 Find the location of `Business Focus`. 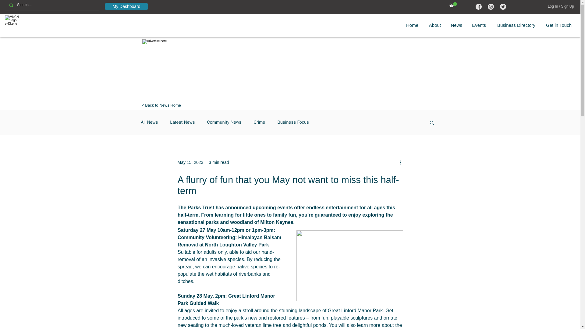

Business Focus is located at coordinates (293, 122).